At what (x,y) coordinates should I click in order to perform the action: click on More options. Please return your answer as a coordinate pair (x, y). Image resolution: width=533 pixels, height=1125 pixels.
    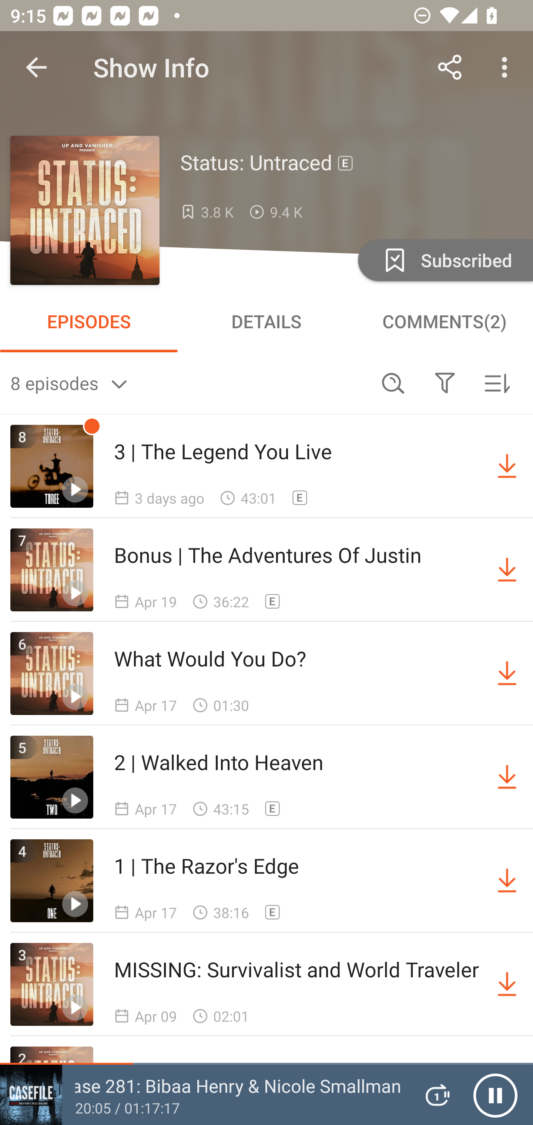
    Looking at the image, I should click on (507, 67).